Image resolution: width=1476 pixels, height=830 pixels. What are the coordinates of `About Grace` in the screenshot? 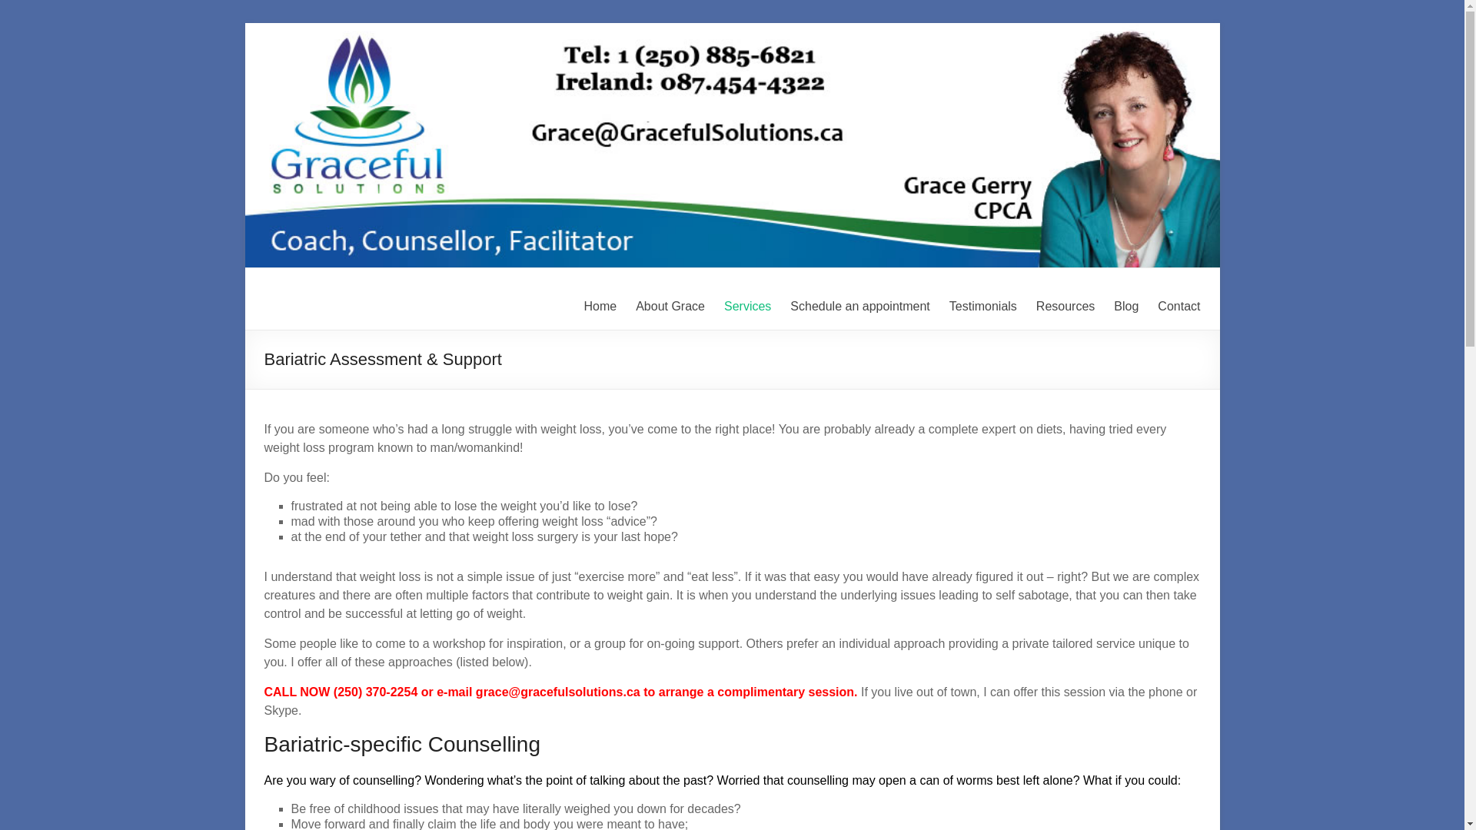 It's located at (670, 306).